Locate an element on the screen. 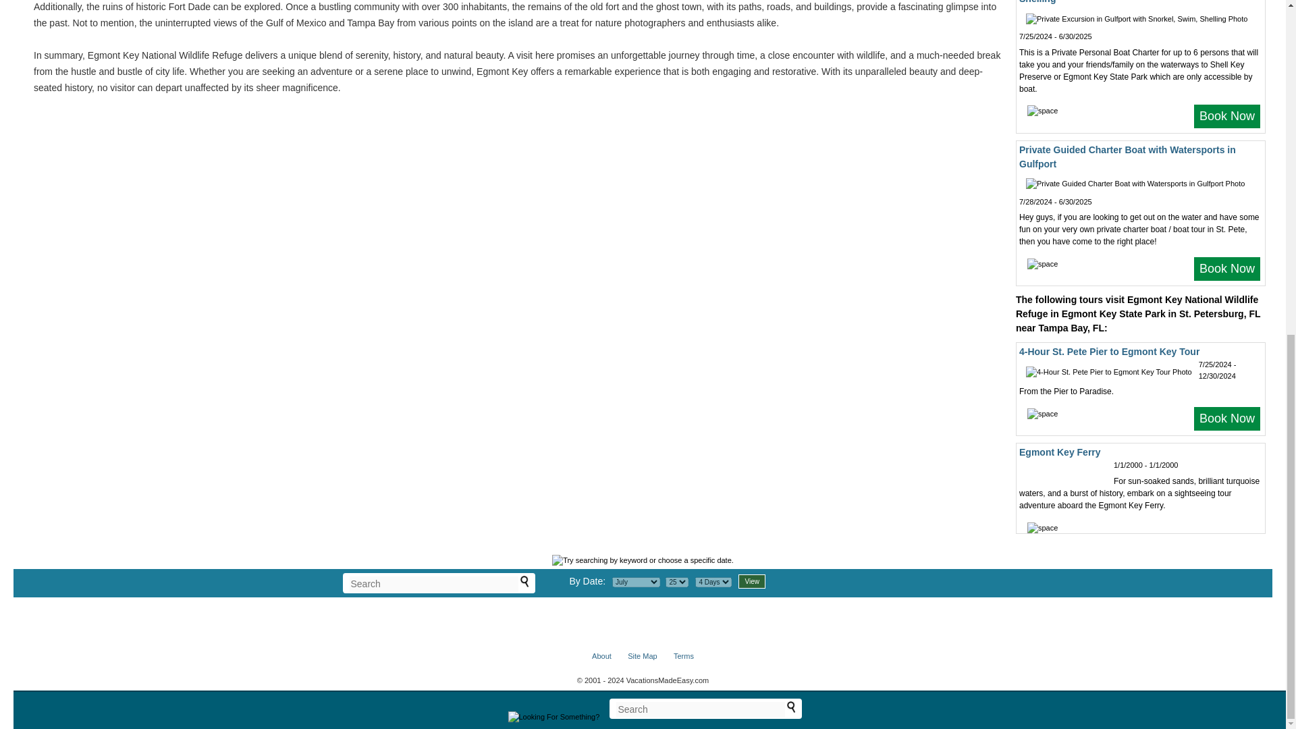  4-Hour St. Pete Pier to Egmont Key Tour is located at coordinates (1109, 352).